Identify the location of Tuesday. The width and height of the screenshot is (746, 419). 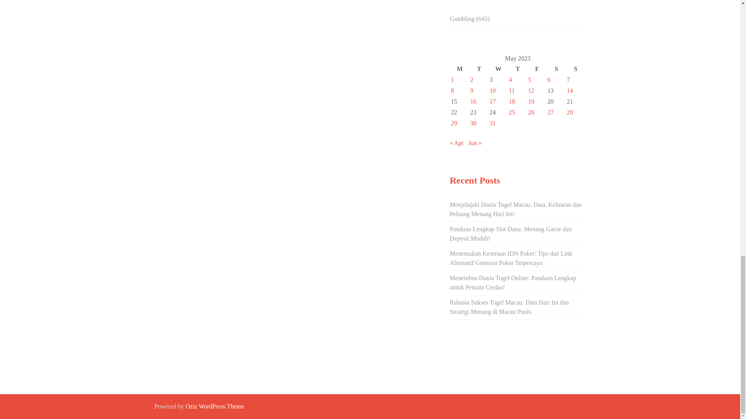
(479, 69).